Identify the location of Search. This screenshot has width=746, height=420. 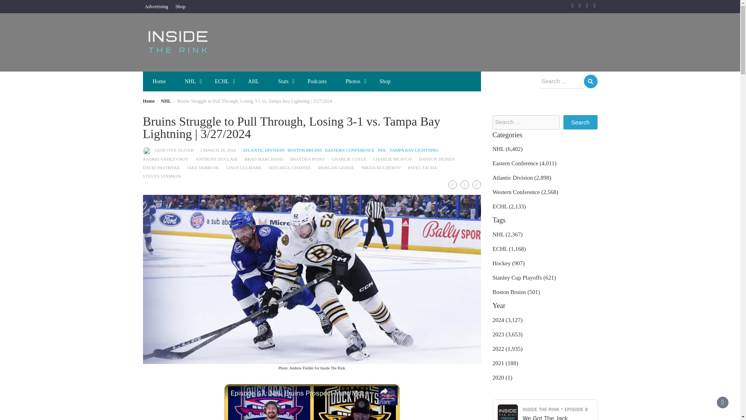
(580, 122).